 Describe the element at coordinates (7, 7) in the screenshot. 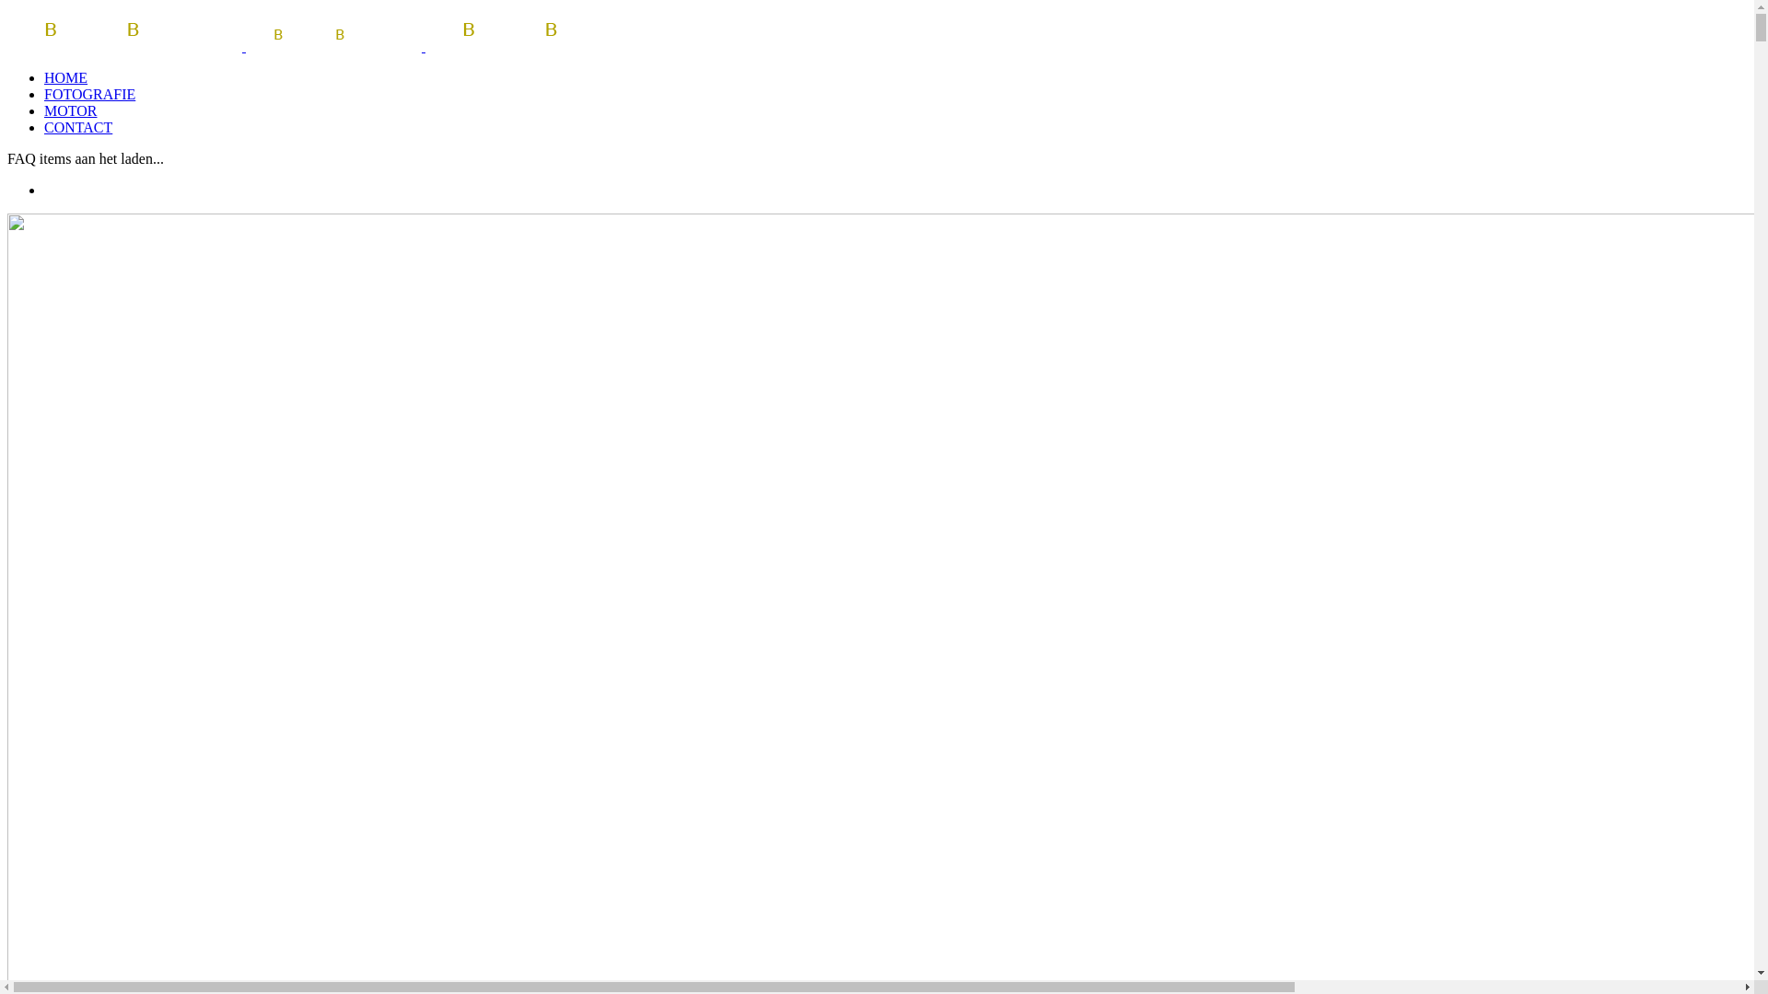

I see `Ga naar inhoud` at that location.